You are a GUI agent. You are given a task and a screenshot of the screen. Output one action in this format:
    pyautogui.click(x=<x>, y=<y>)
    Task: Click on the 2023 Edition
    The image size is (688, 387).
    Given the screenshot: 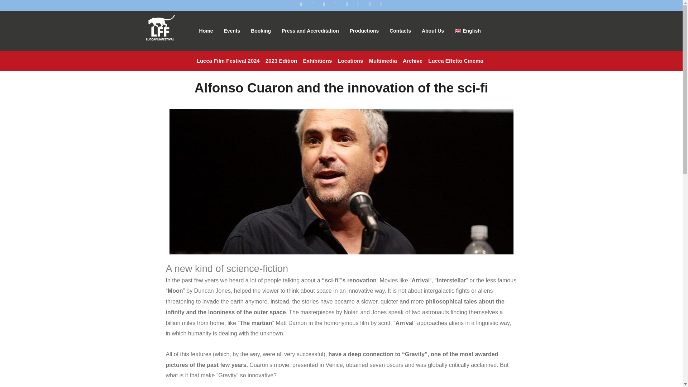 What is the action you would take?
    pyautogui.click(x=281, y=61)
    